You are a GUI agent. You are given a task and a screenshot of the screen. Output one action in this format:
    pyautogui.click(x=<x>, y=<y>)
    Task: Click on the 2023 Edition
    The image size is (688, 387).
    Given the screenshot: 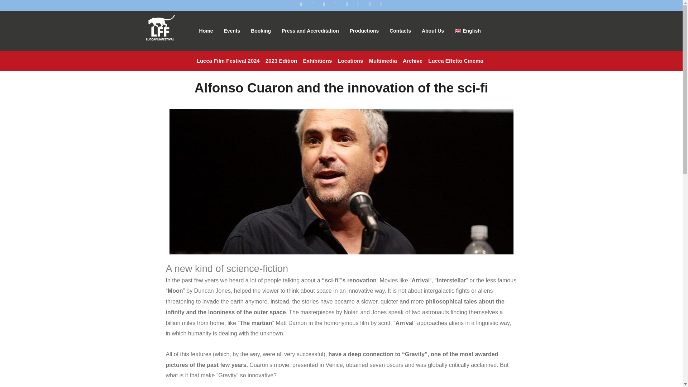 What is the action you would take?
    pyautogui.click(x=281, y=61)
    